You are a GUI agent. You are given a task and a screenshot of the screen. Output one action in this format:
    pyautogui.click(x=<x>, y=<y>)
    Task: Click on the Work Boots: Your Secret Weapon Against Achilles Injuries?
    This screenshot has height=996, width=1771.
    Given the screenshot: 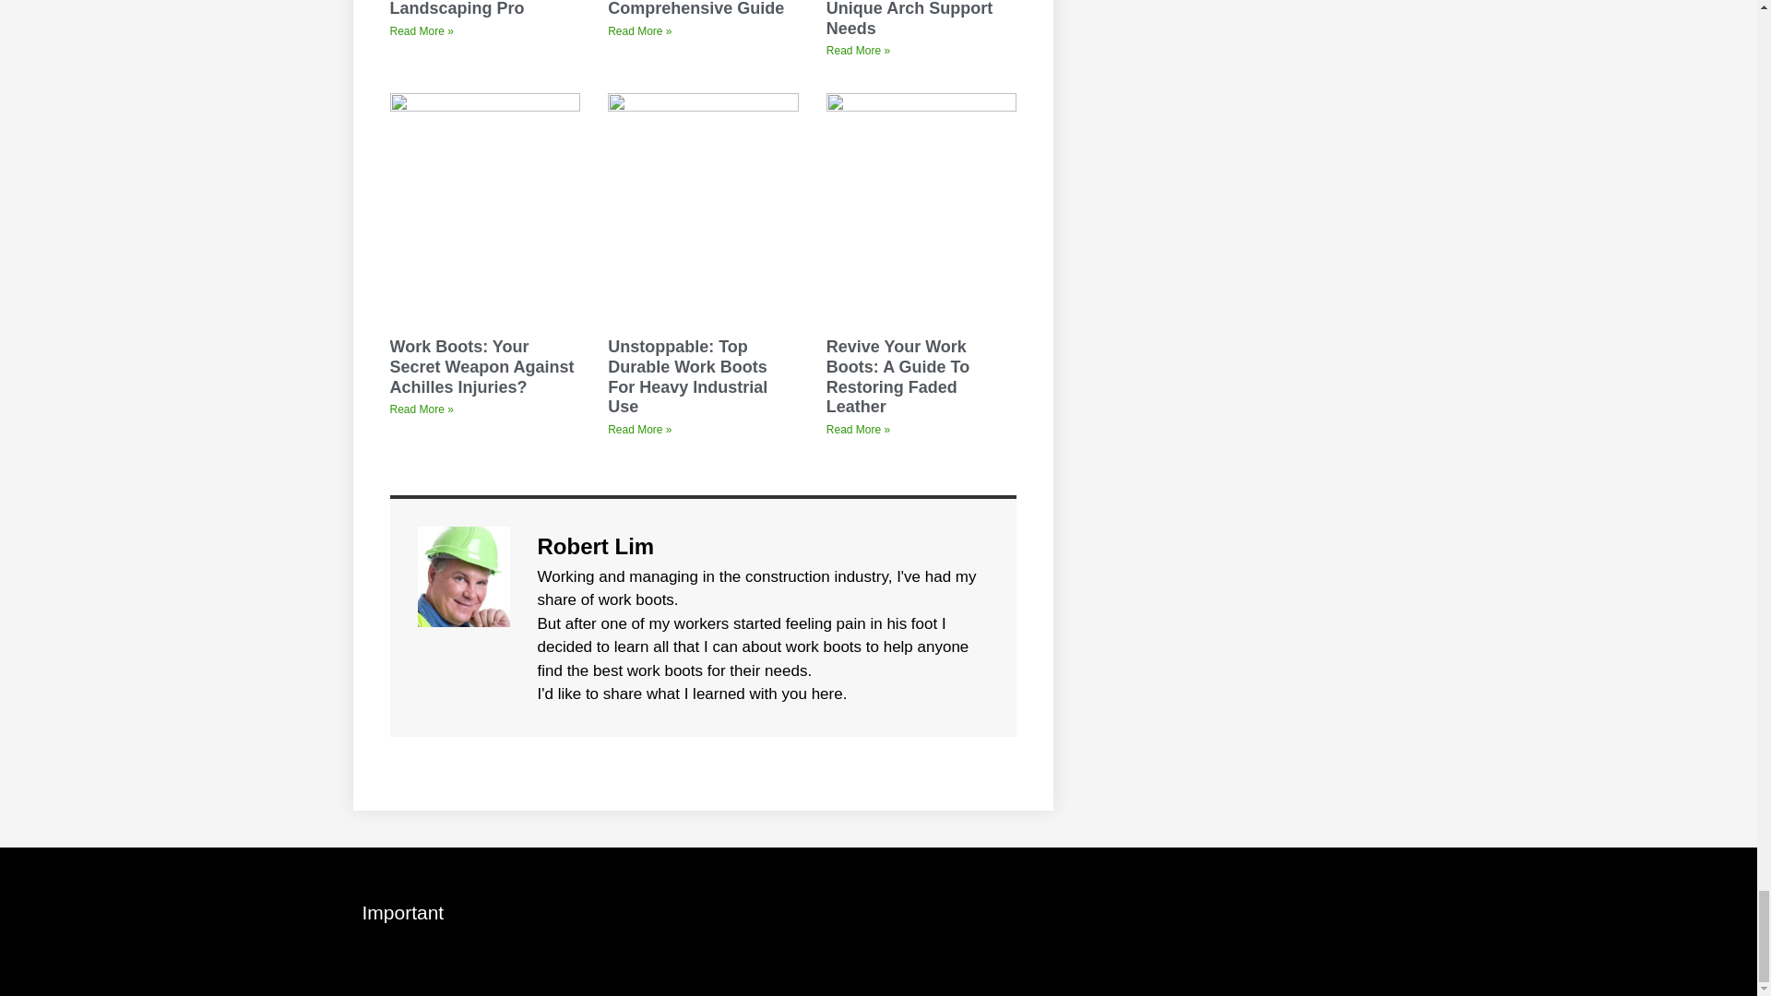 What is the action you would take?
    pyautogui.click(x=481, y=366)
    